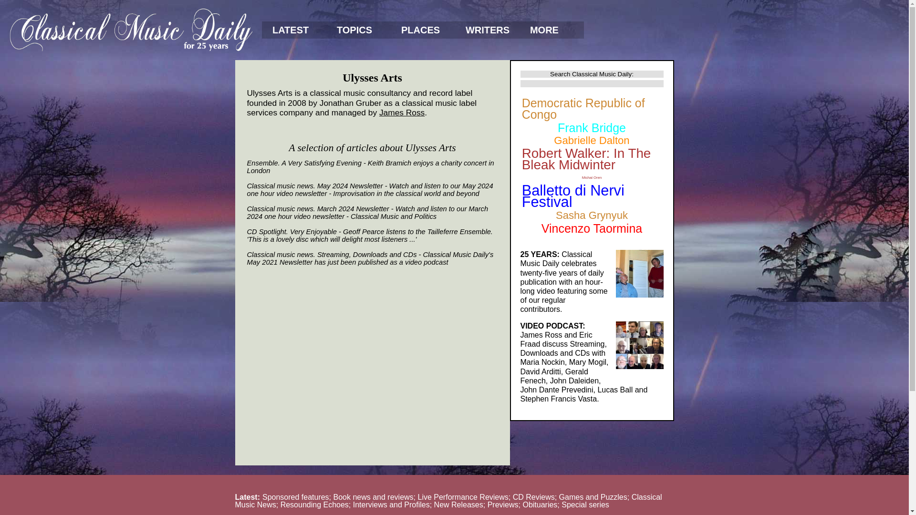 This screenshot has height=515, width=916. What do you see at coordinates (592, 74) in the screenshot?
I see `Search Classical Music Daily:` at bounding box center [592, 74].